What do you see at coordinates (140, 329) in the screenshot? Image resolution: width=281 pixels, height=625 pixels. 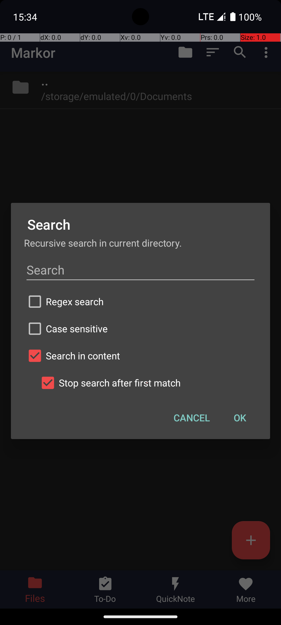 I see `Case sensitive` at bounding box center [140, 329].